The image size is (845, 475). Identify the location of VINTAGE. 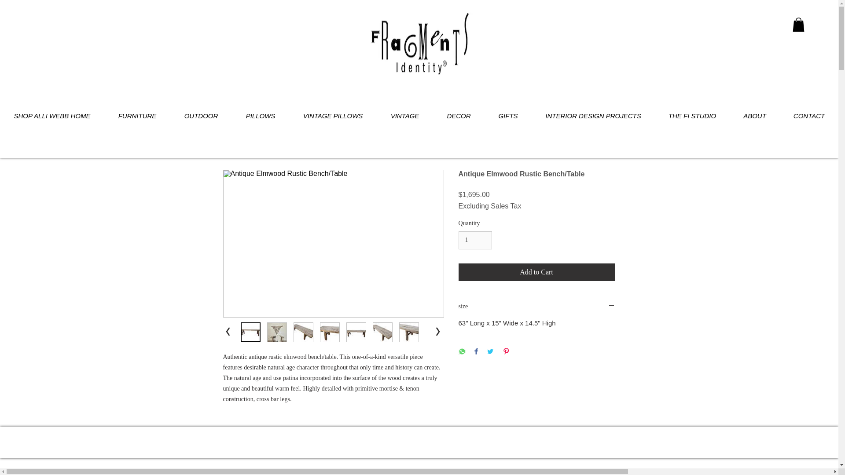
(405, 116).